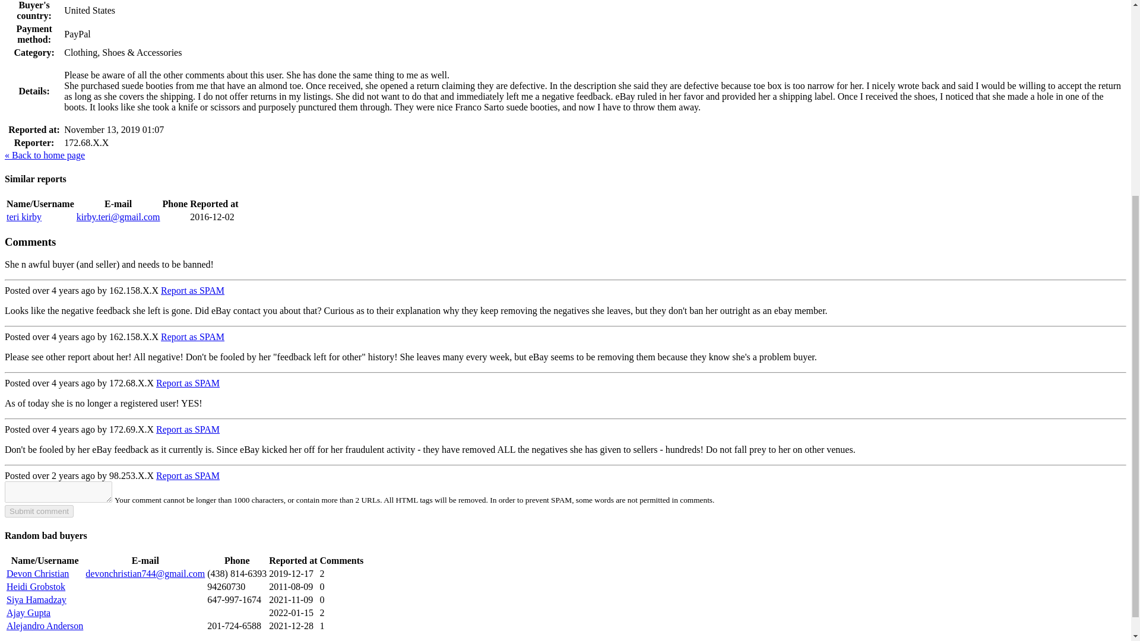  I want to click on Report as SPAM, so click(192, 290).